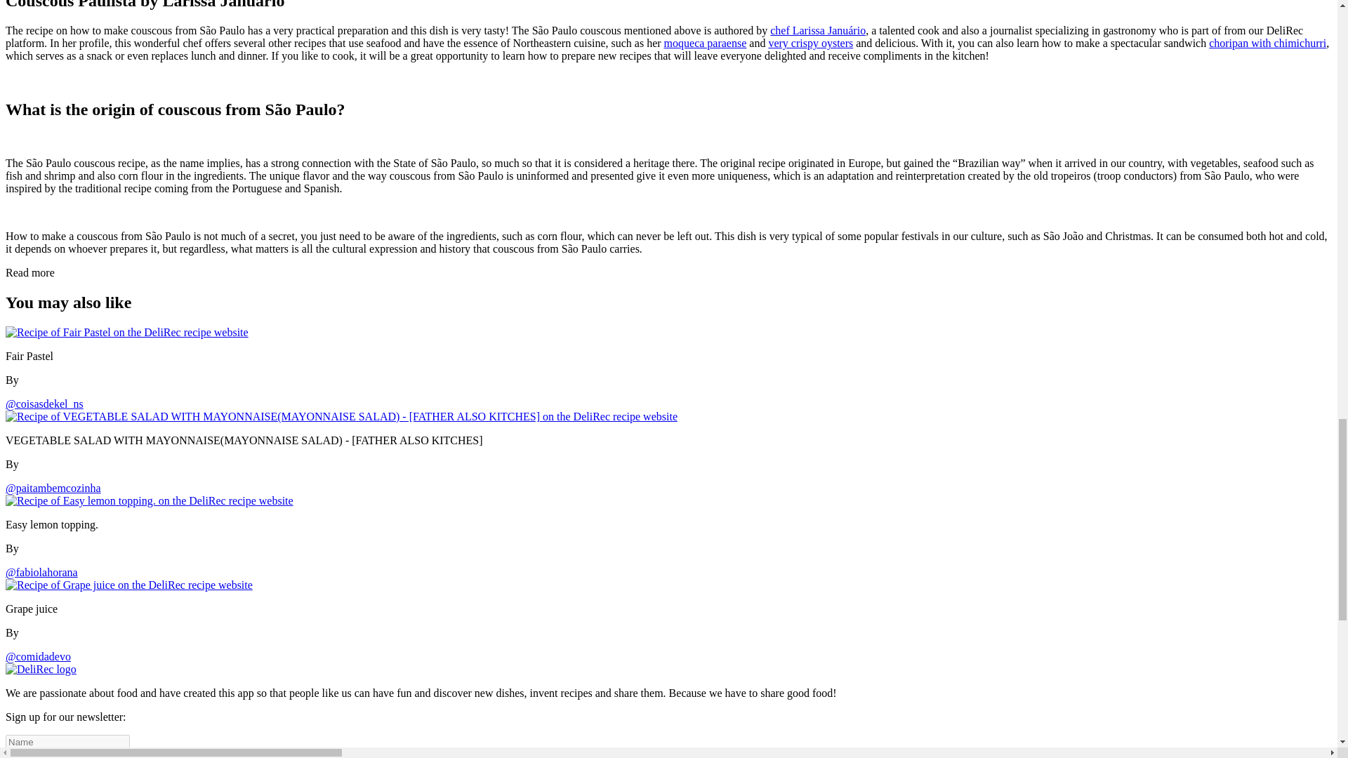 Image resolution: width=1348 pixels, height=758 pixels. I want to click on very crispy oysters, so click(810, 43).